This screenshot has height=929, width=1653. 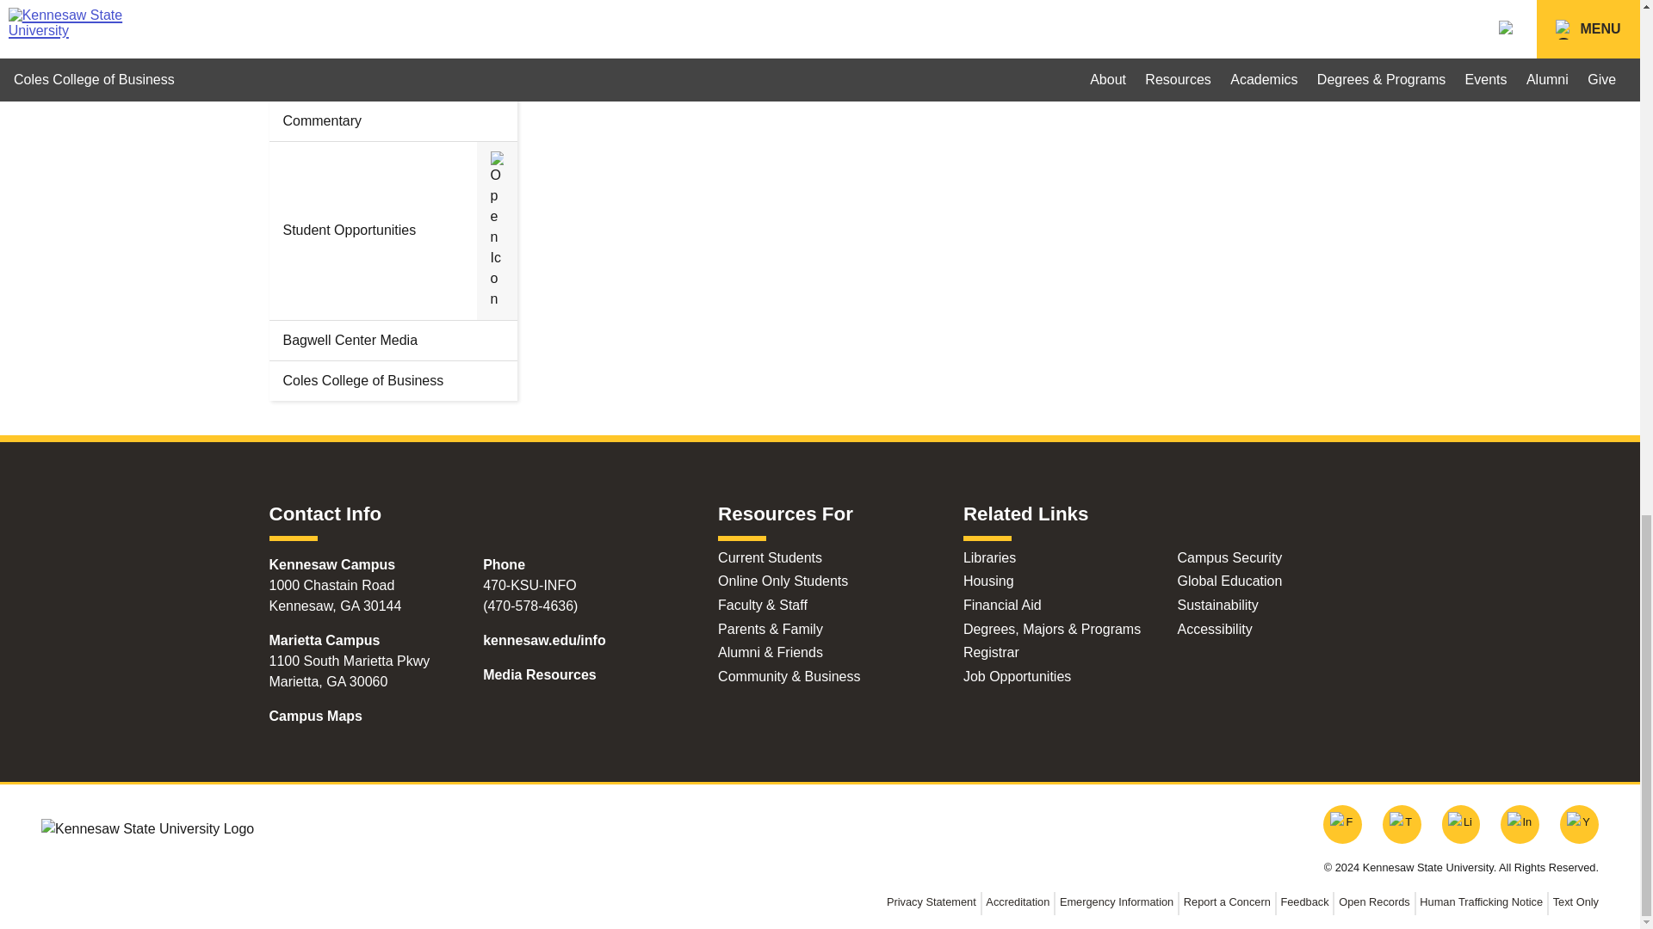 I want to click on Instagram, so click(x=971, y=49).